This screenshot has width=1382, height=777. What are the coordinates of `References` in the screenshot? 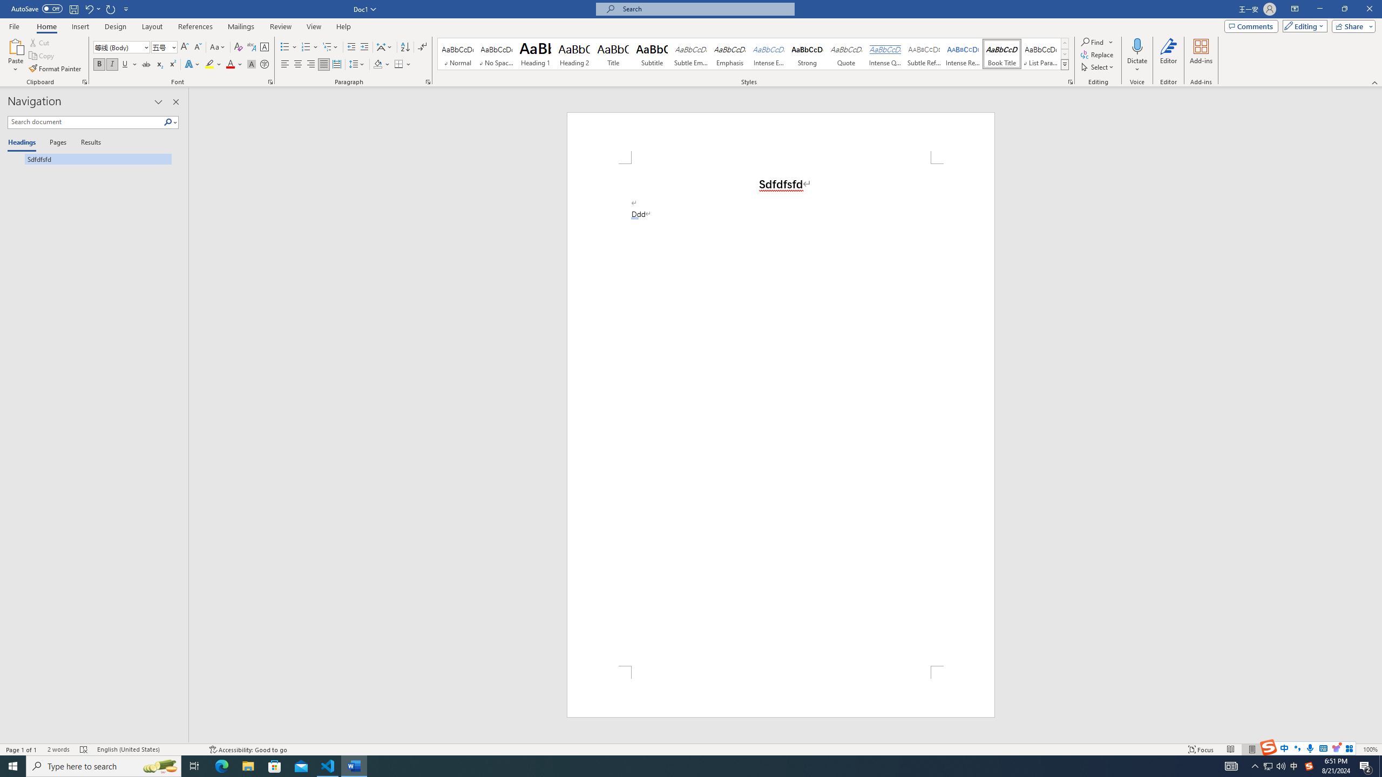 It's located at (195, 26).